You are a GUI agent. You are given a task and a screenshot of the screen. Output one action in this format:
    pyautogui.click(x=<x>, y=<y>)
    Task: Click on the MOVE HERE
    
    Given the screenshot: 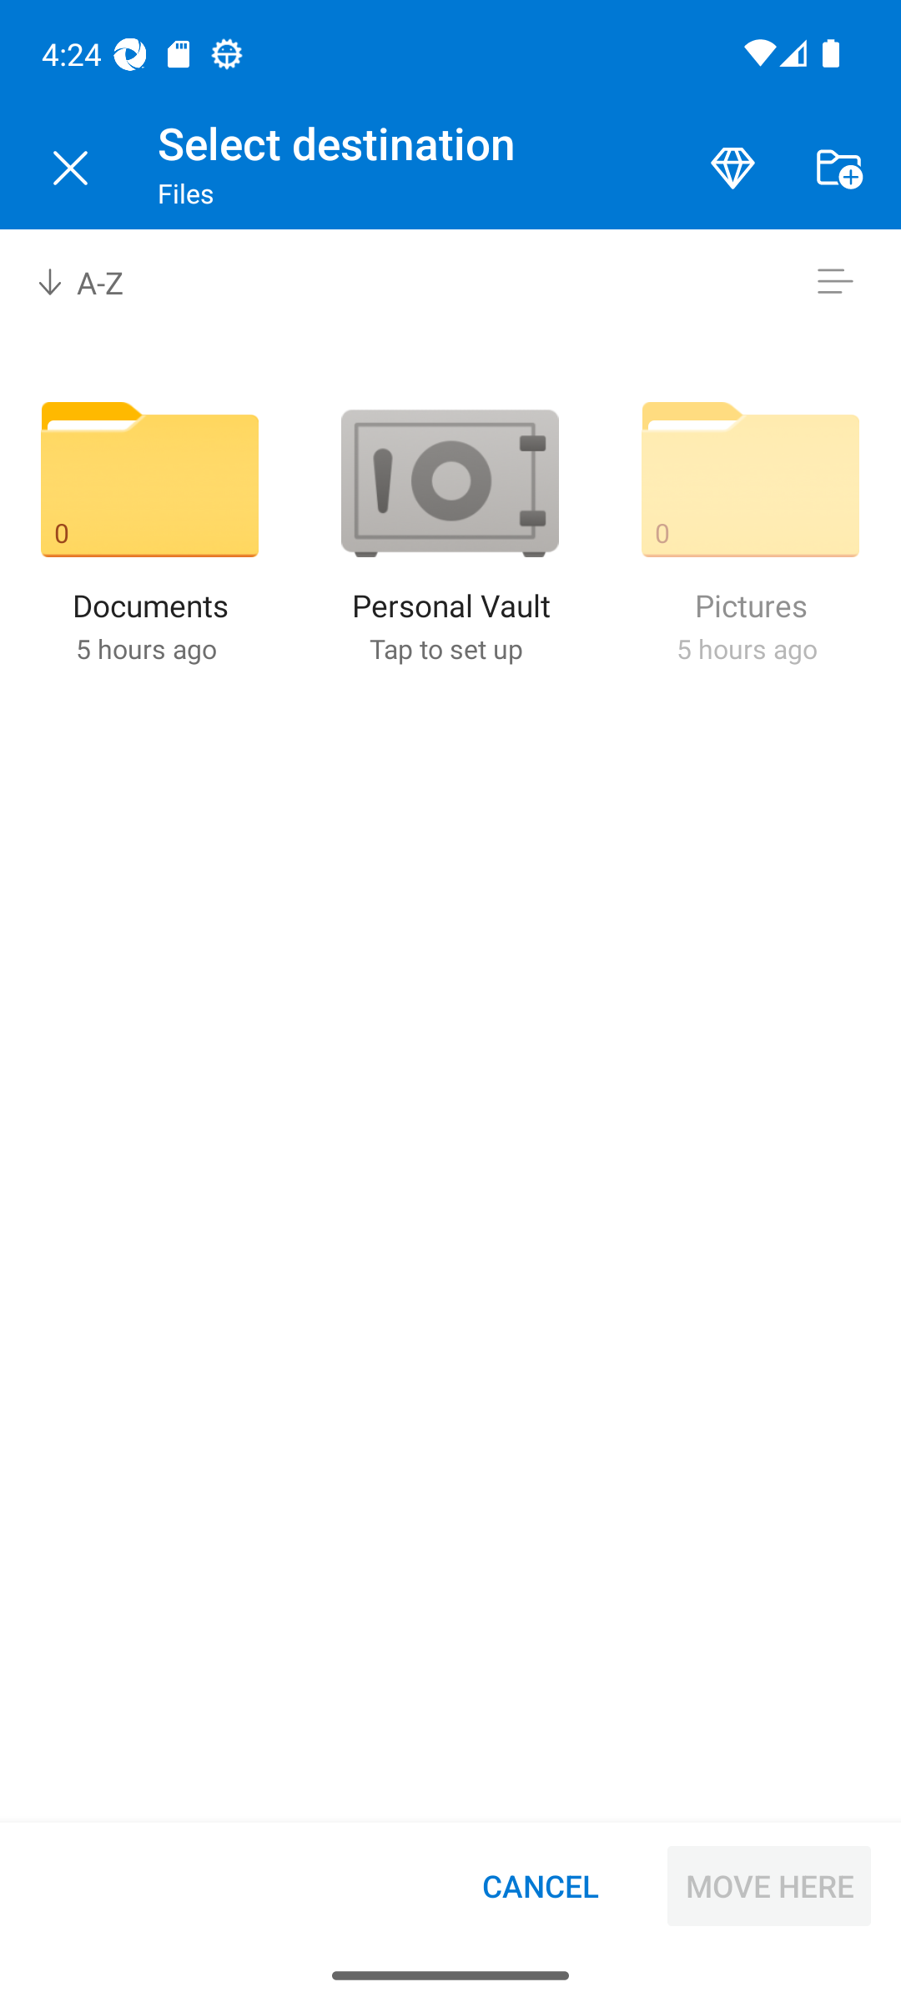 What is the action you would take?
    pyautogui.click(x=769, y=1885)
    